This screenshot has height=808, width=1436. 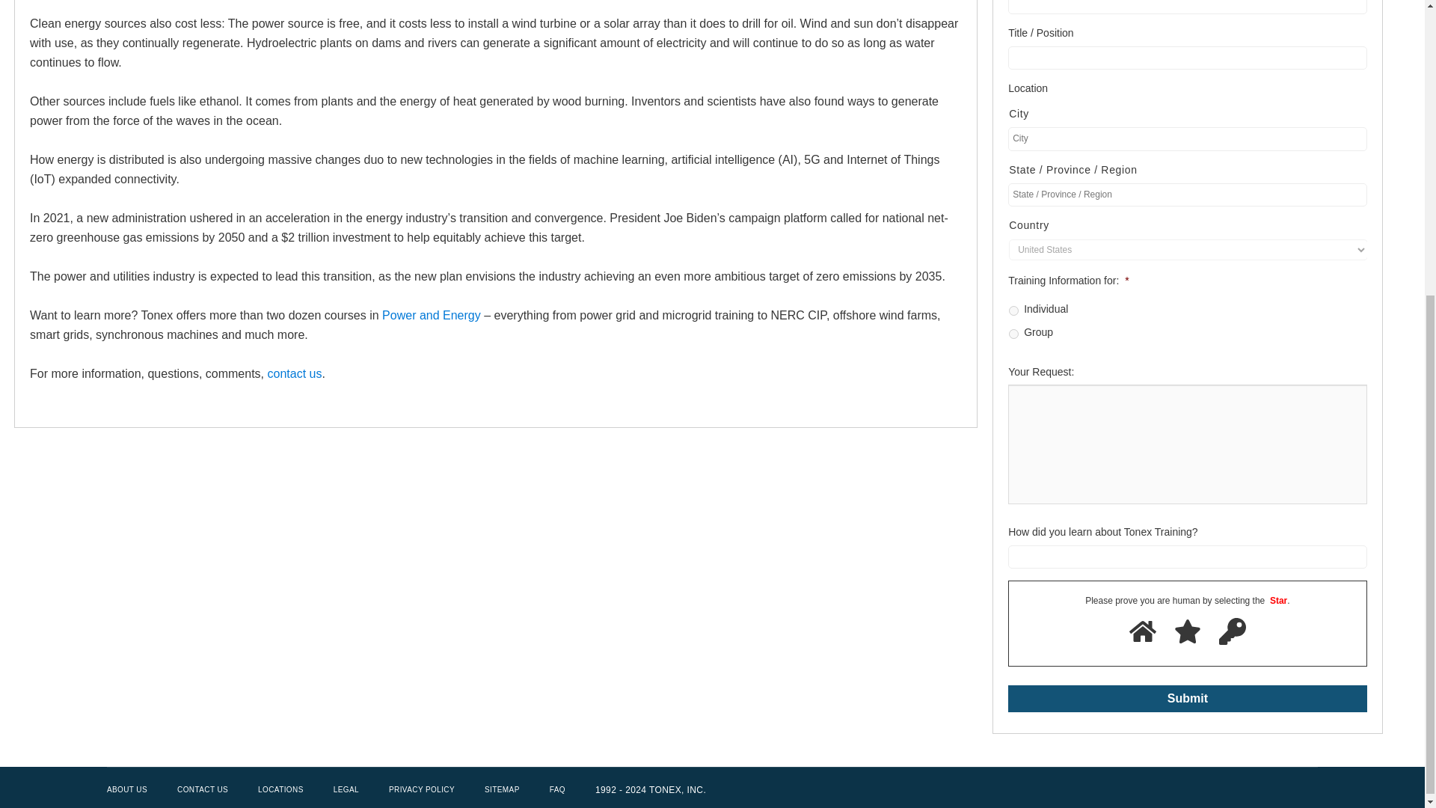 I want to click on Facebook, so click(x=1252, y=790).